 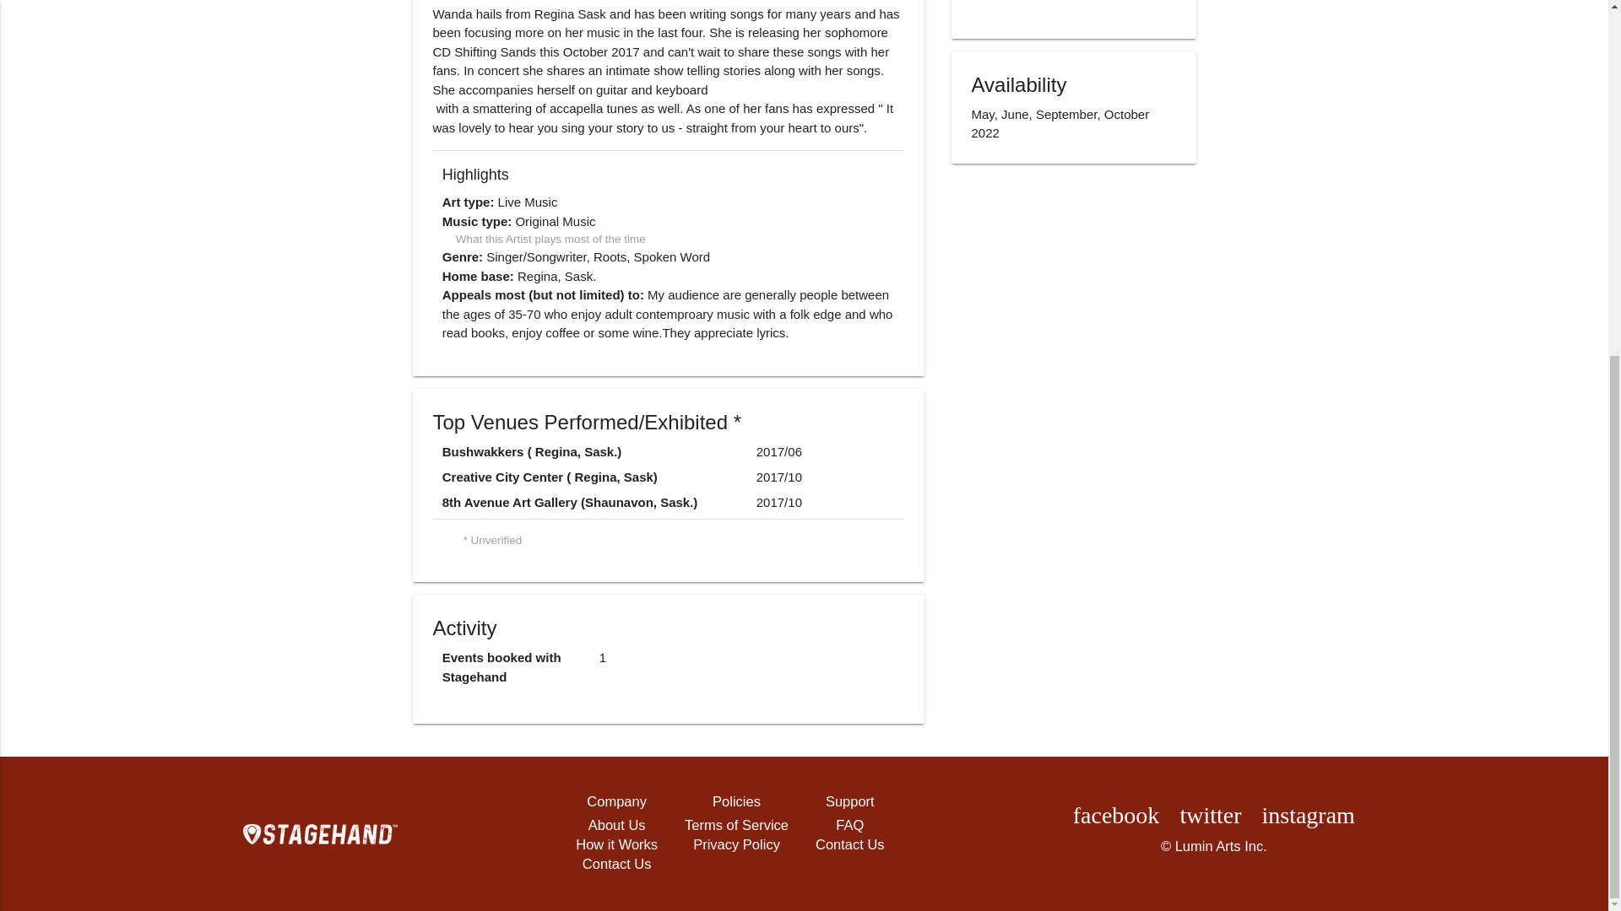 I want to click on How it Works, so click(x=616, y=845).